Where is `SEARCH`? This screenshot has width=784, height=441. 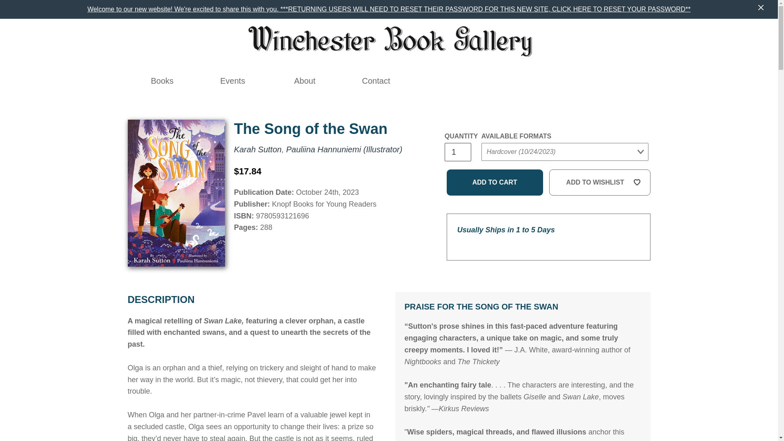 SEARCH is located at coordinates (532, 81).